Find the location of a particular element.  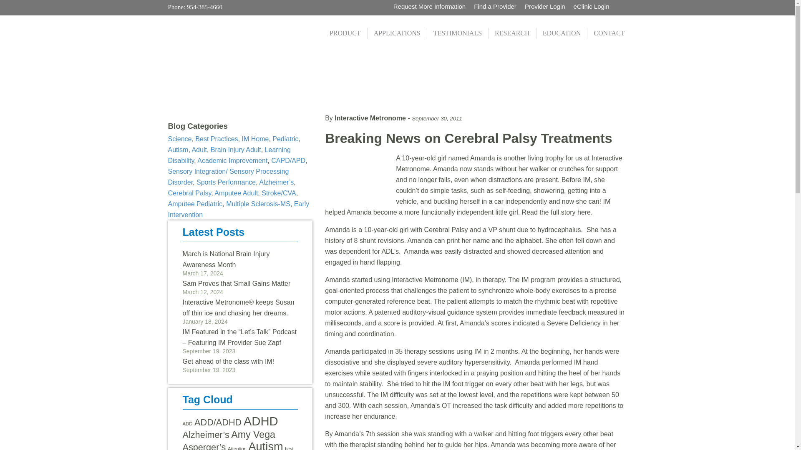

APPLICATIONS is located at coordinates (397, 33).